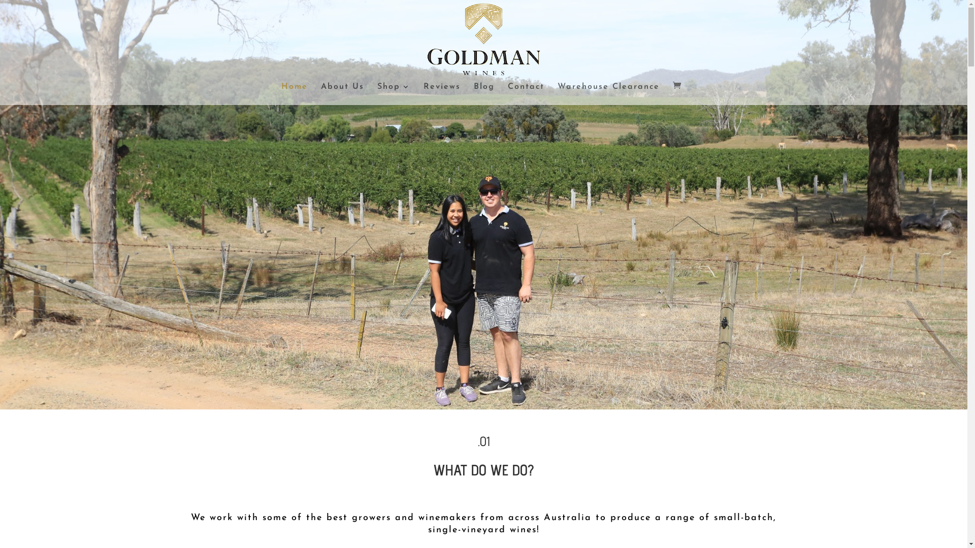 The image size is (975, 548). What do you see at coordinates (442, 94) in the screenshot?
I see `Reviews` at bounding box center [442, 94].